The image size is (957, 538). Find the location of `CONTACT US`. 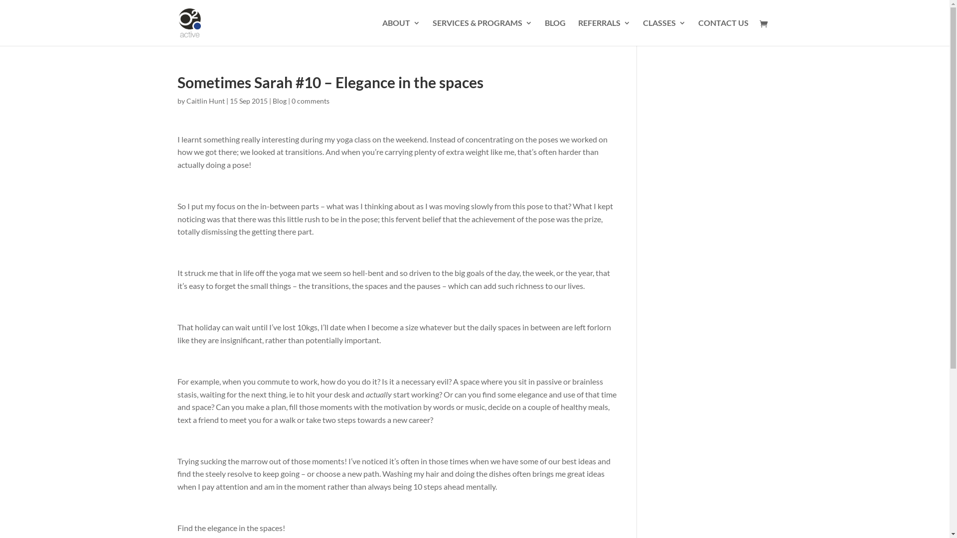

CONTACT US is located at coordinates (723, 32).